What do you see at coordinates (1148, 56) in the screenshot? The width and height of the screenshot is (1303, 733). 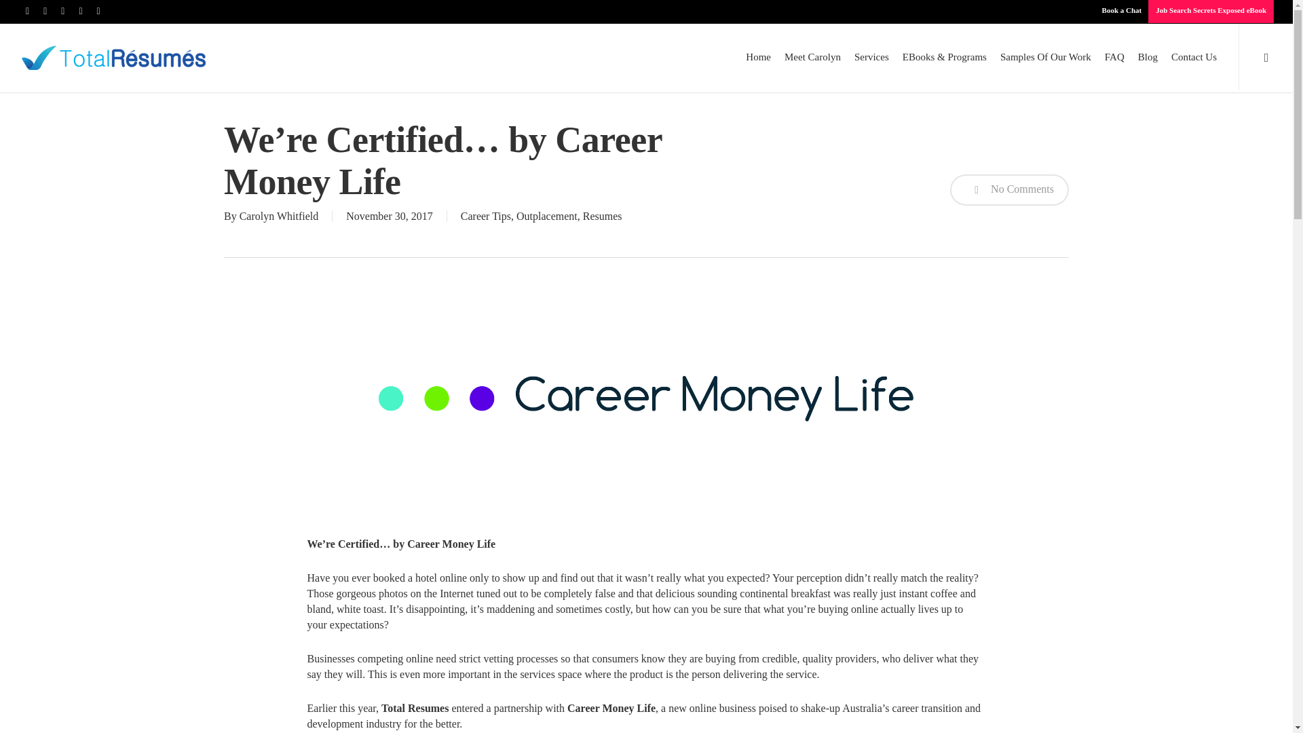 I see `Blog` at bounding box center [1148, 56].